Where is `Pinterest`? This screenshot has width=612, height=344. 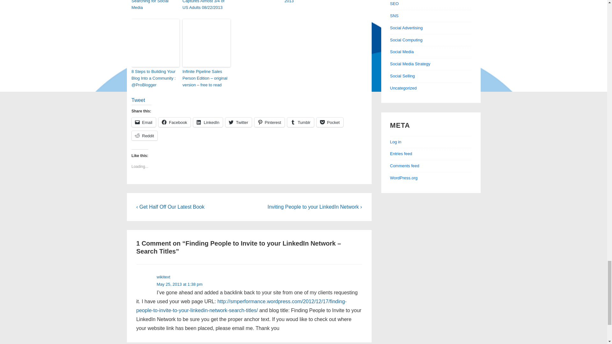
Pinterest is located at coordinates (269, 122).